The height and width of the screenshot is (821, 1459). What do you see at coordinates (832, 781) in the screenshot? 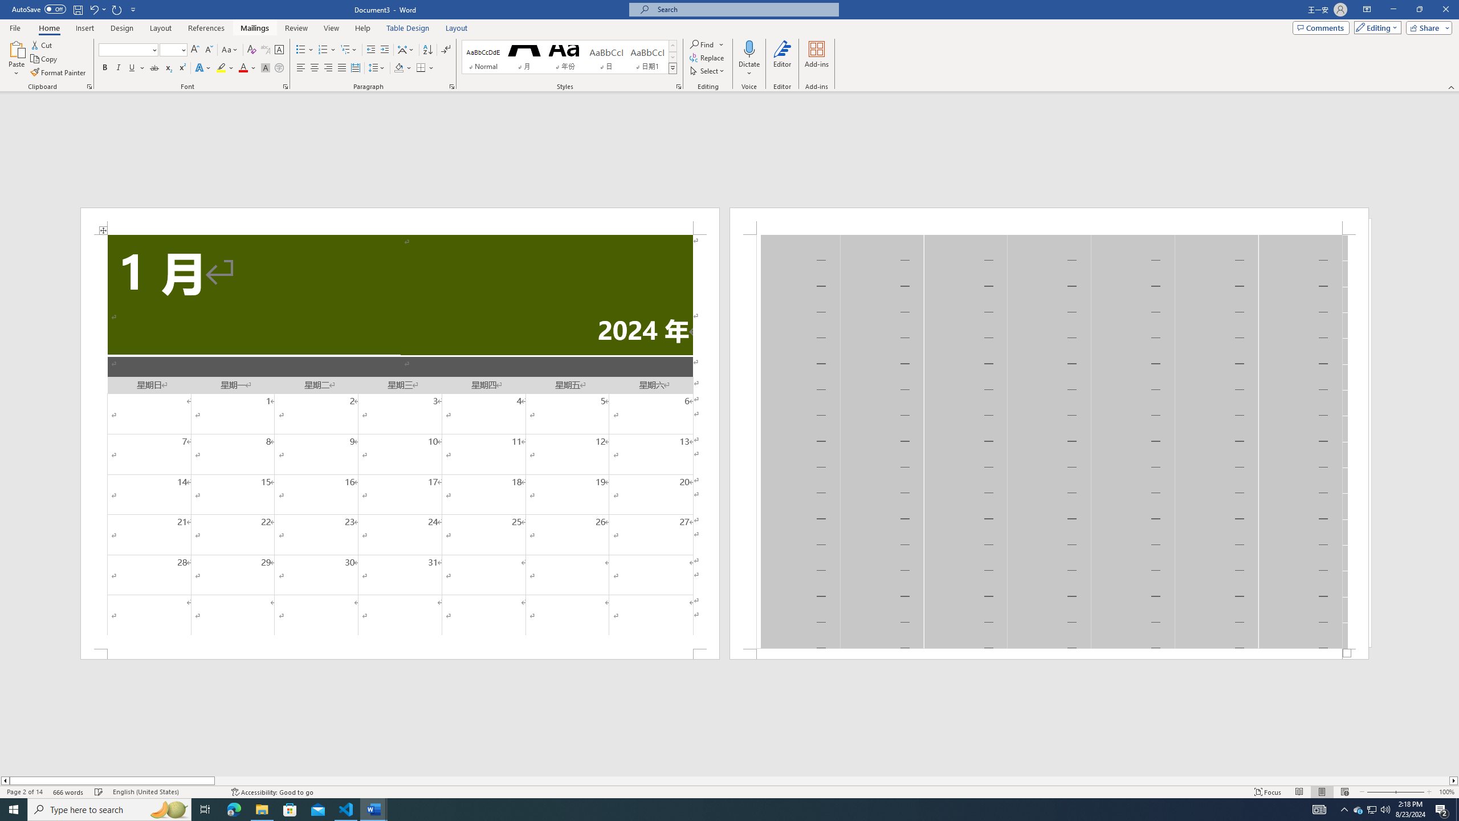
I see `Page right` at bounding box center [832, 781].